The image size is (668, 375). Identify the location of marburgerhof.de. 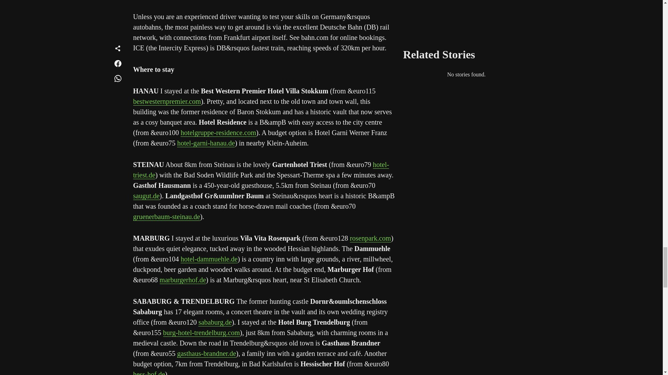
(182, 280).